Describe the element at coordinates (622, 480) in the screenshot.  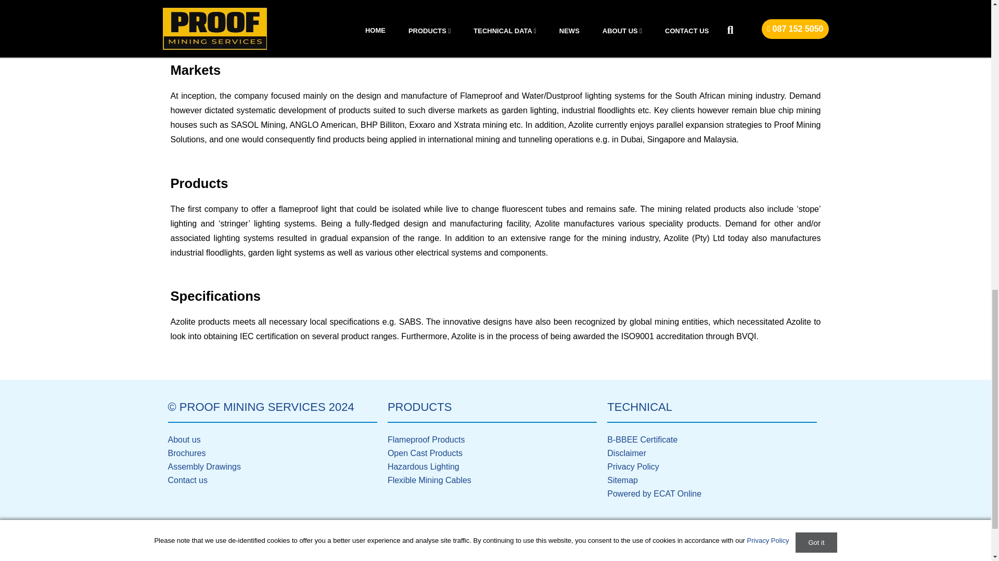
I see `Sitemap` at that location.